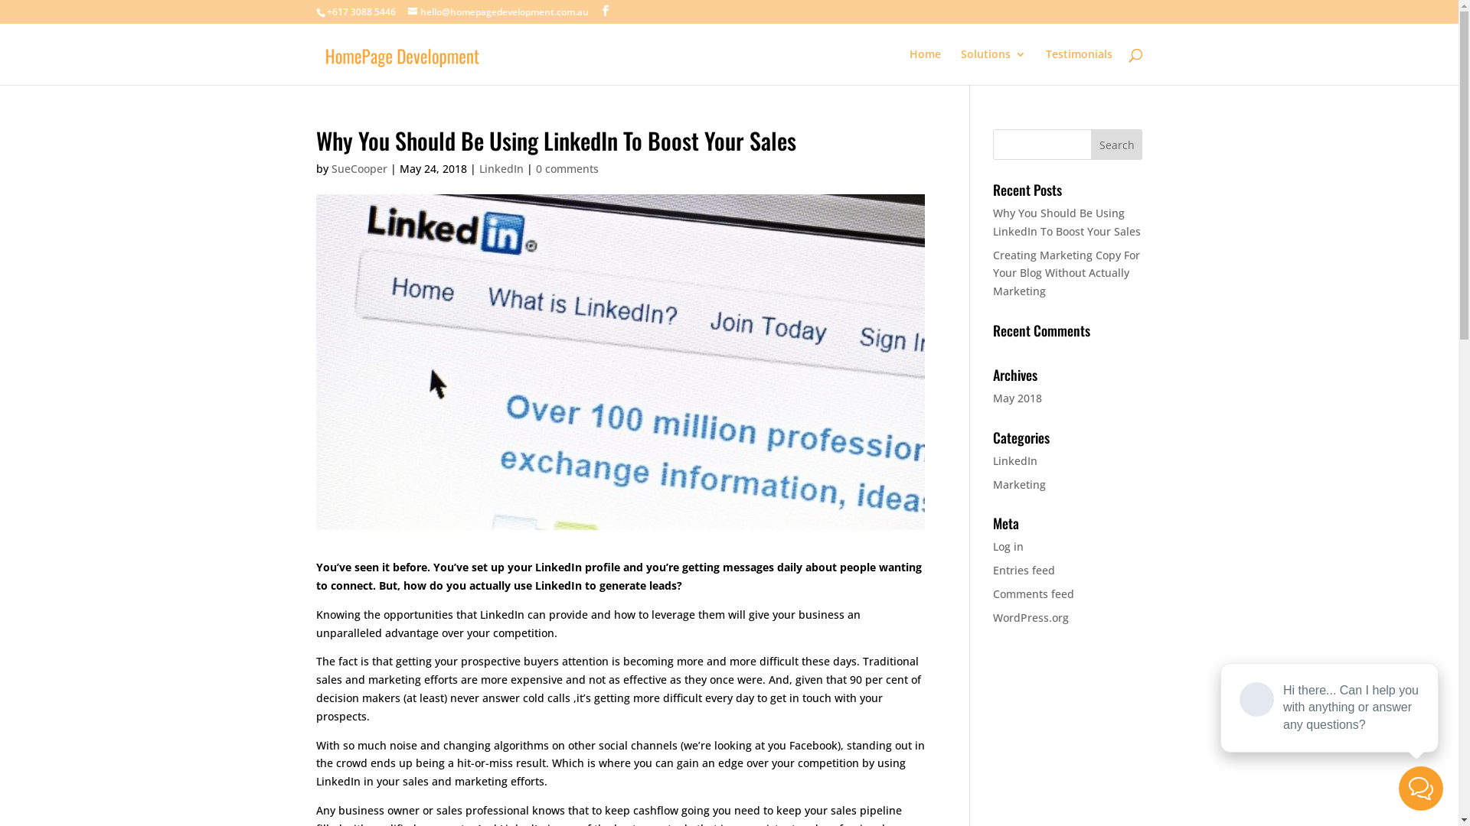 Image resolution: width=1470 pixels, height=826 pixels. I want to click on Entries feed, so click(1024, 571).